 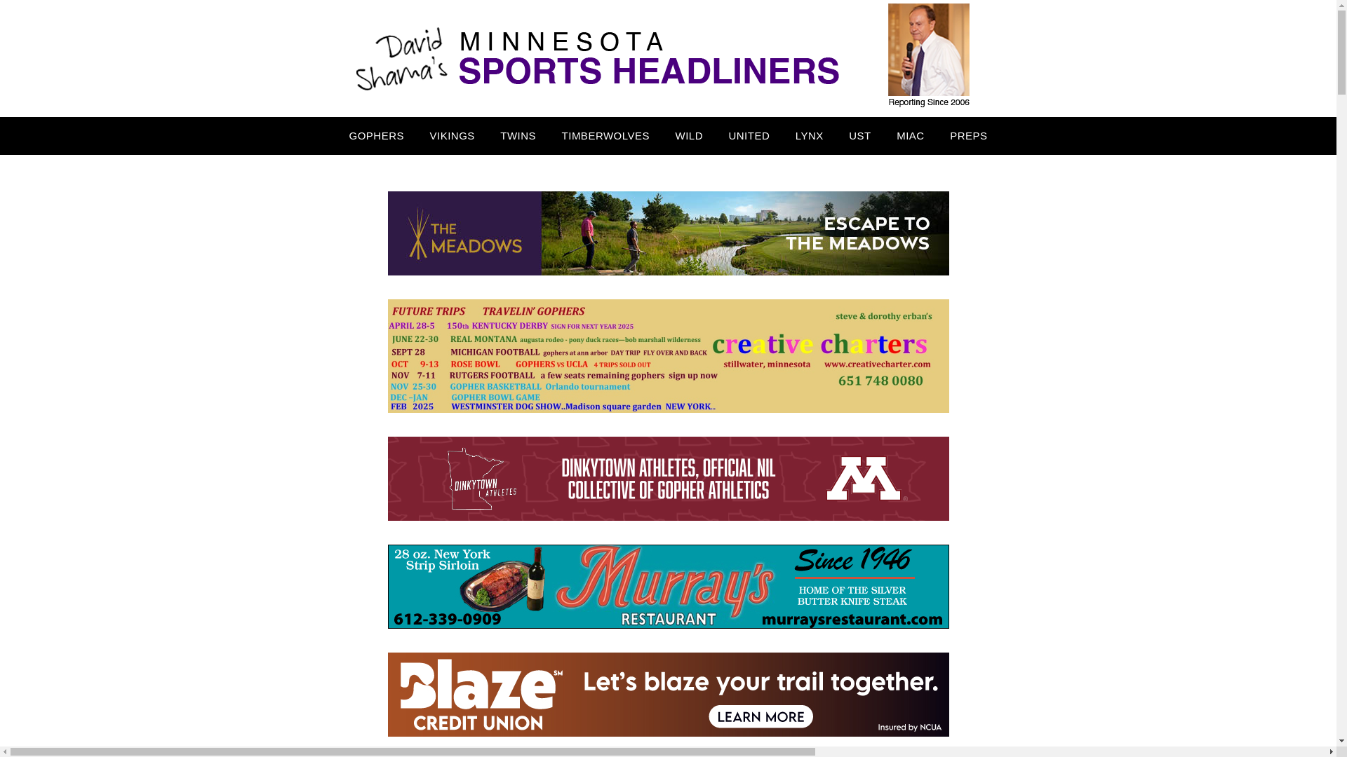 I want to click on MIAC, so click(x=911, y=136).